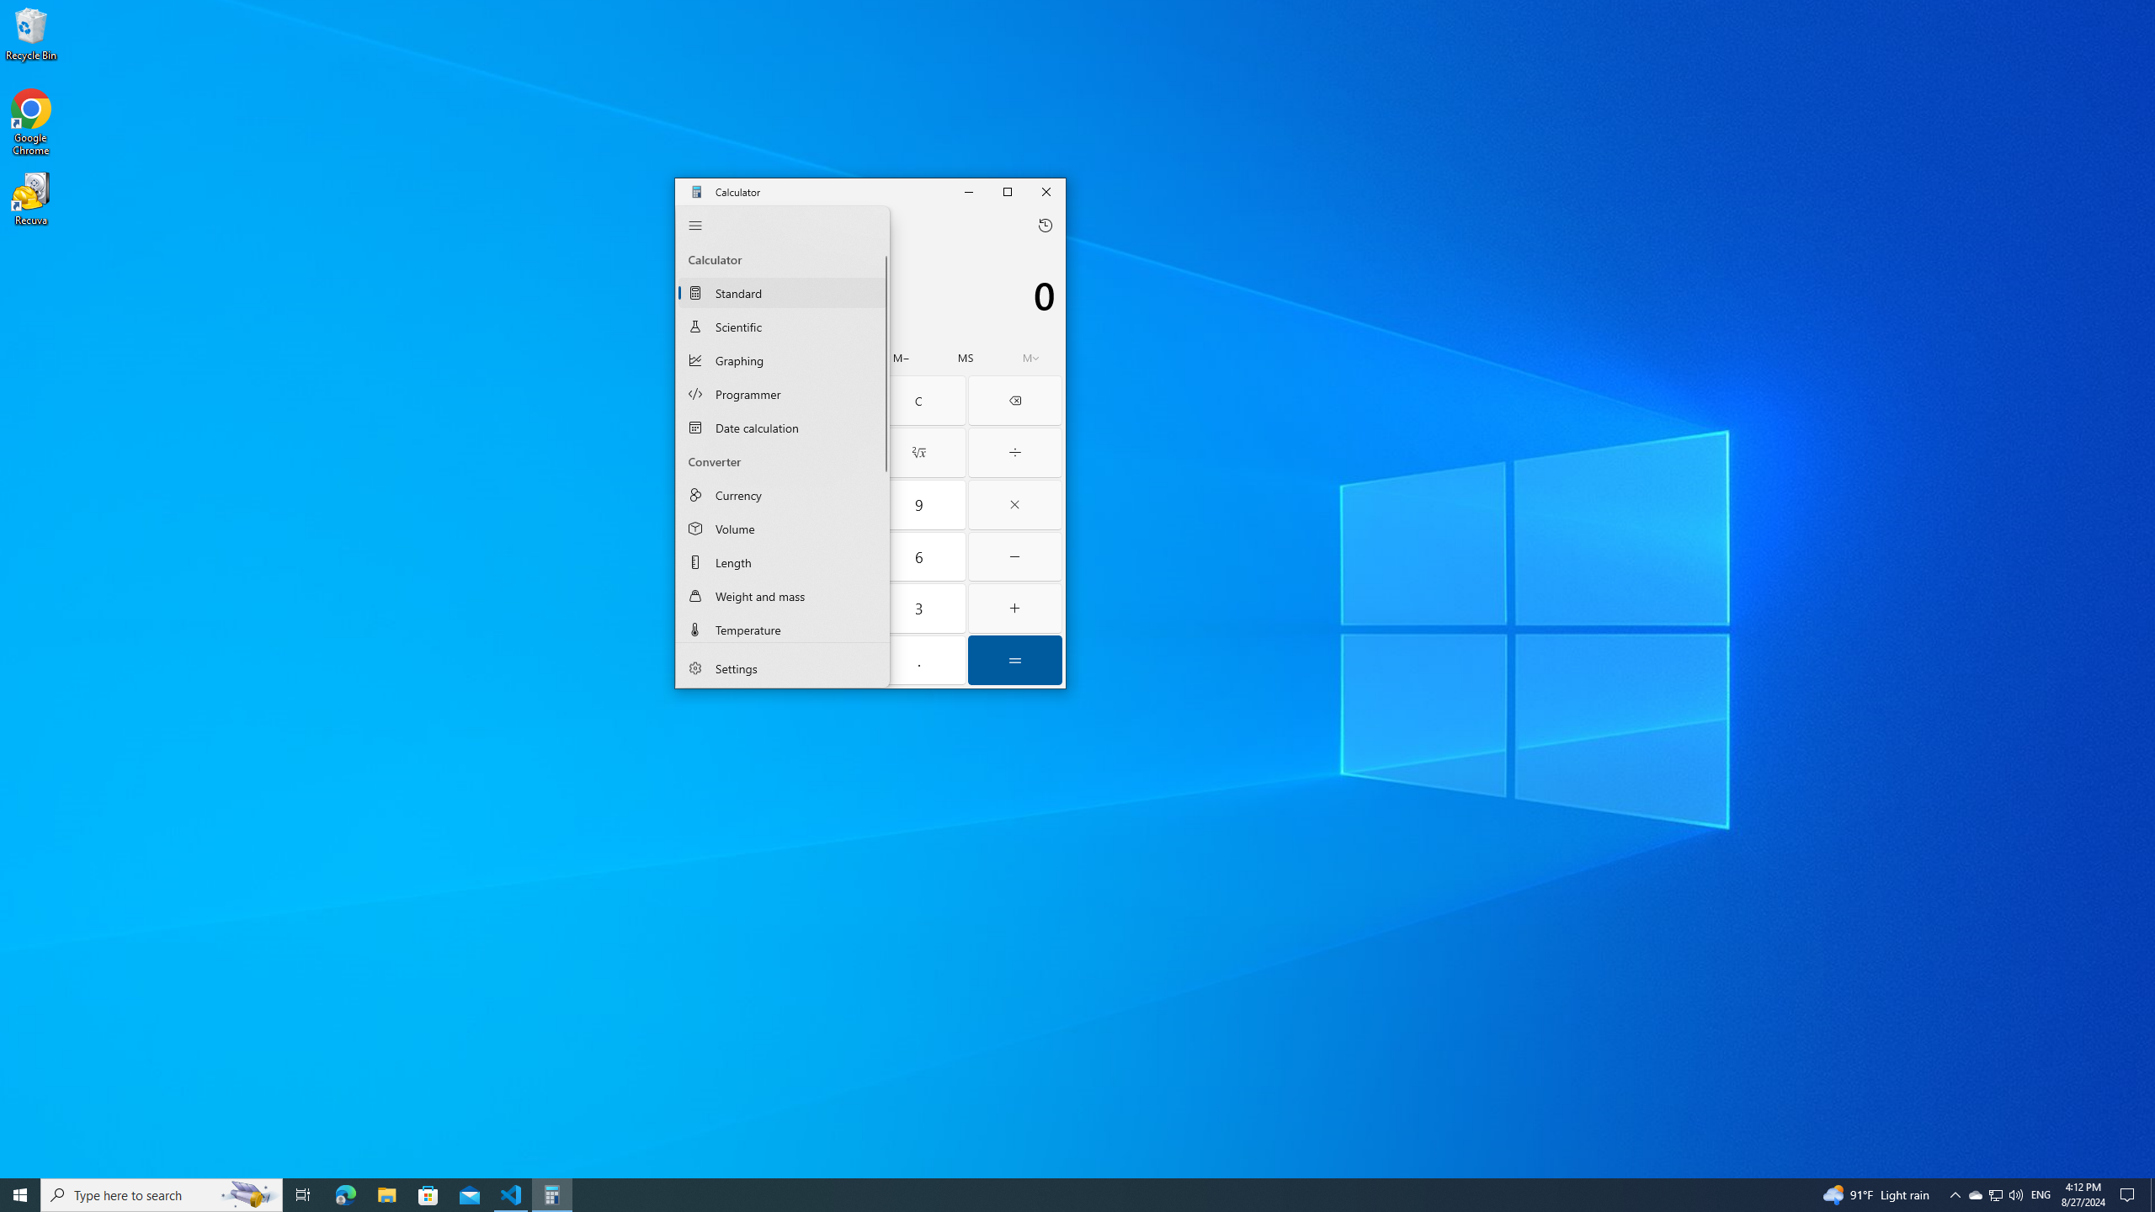  Describe the element at coordinates (783, 360) in the screenshot. I see `Graphing Calculator` at that location.